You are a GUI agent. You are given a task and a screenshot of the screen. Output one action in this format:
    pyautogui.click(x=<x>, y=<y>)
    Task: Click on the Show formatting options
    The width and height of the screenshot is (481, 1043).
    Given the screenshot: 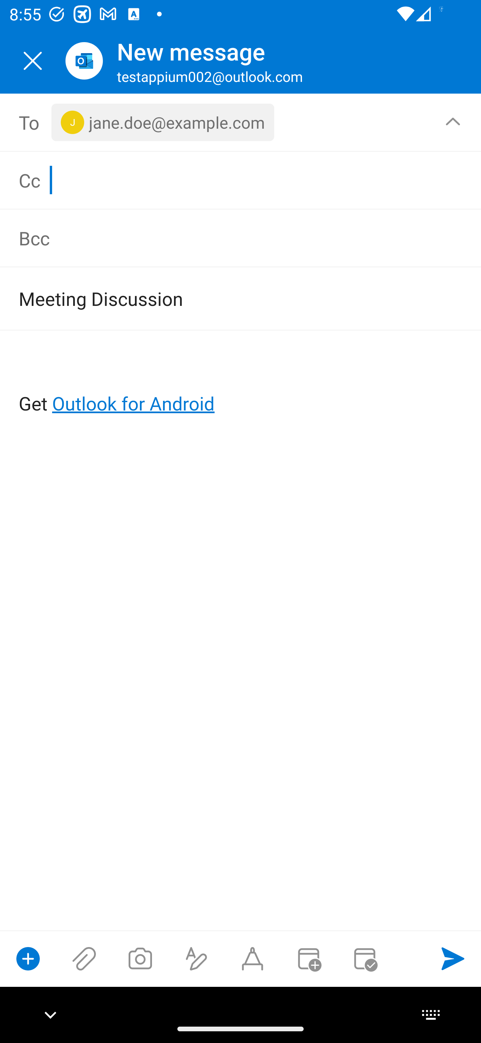 What is the action you would take?
    pyautogui.click(x=196, y=958)
    